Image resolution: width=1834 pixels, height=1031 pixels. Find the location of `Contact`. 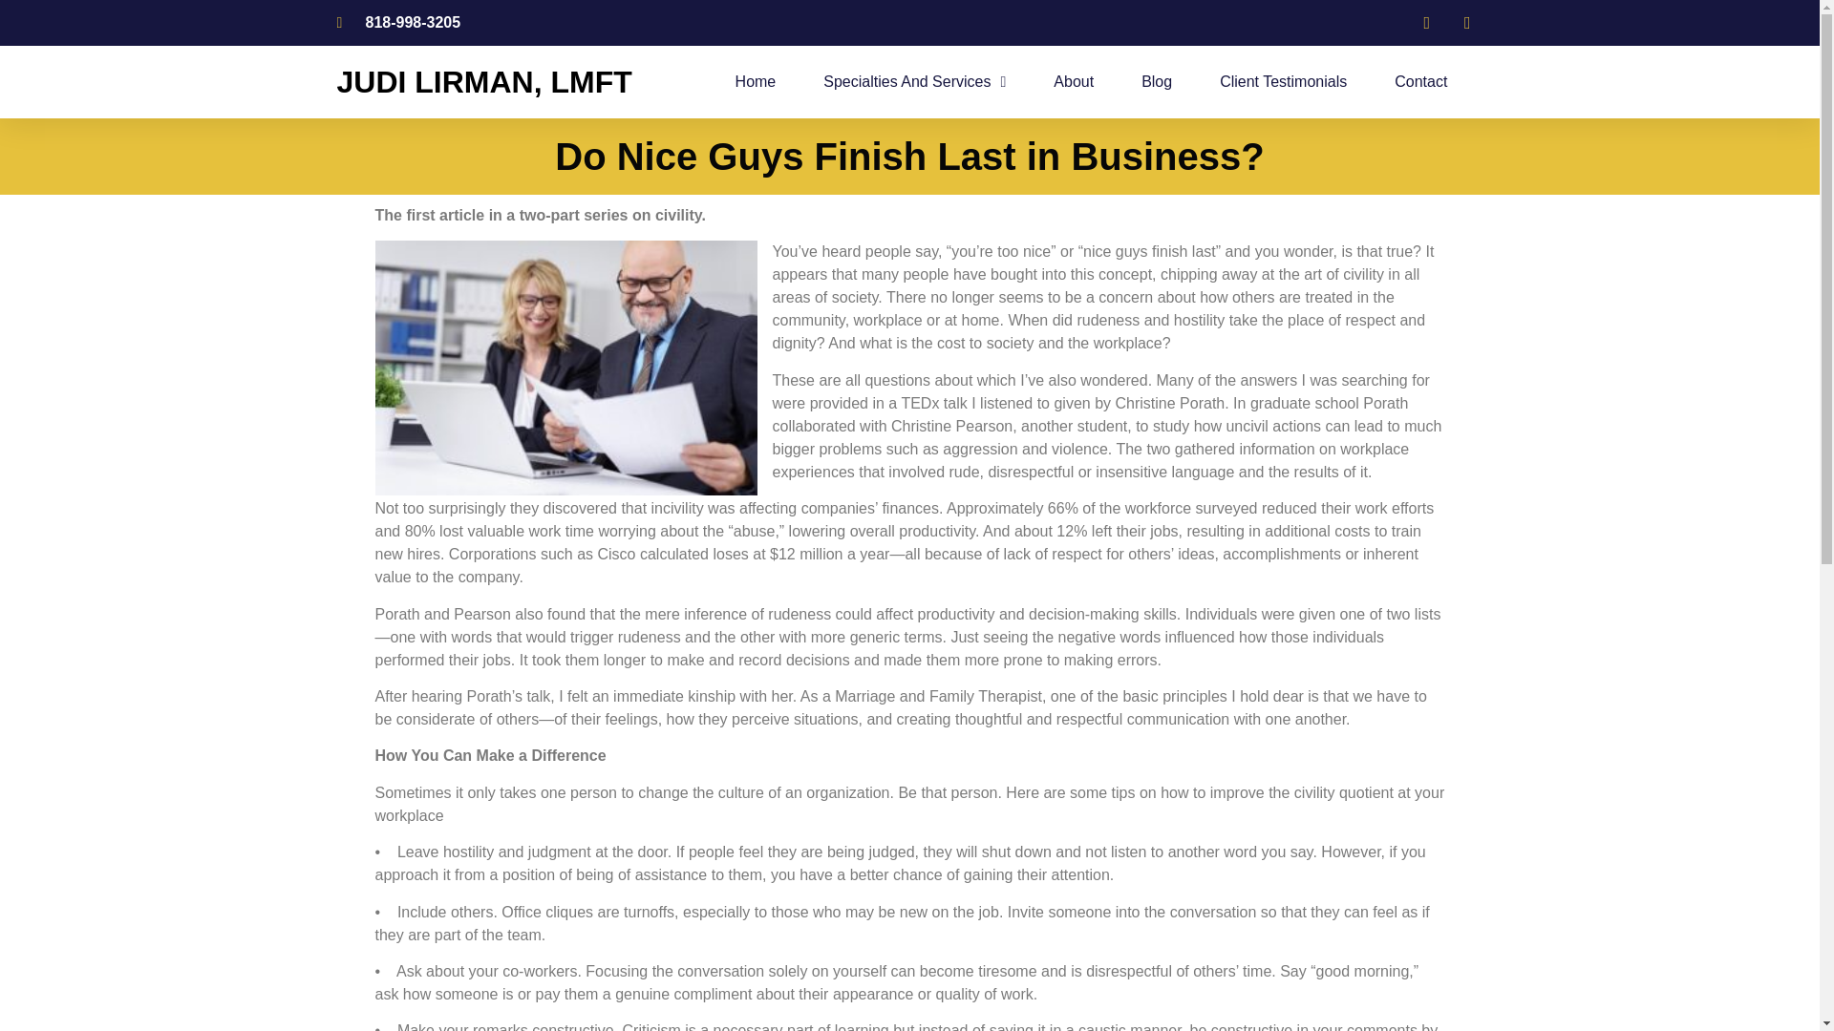

Contact is located at coordinates (1419, 82).